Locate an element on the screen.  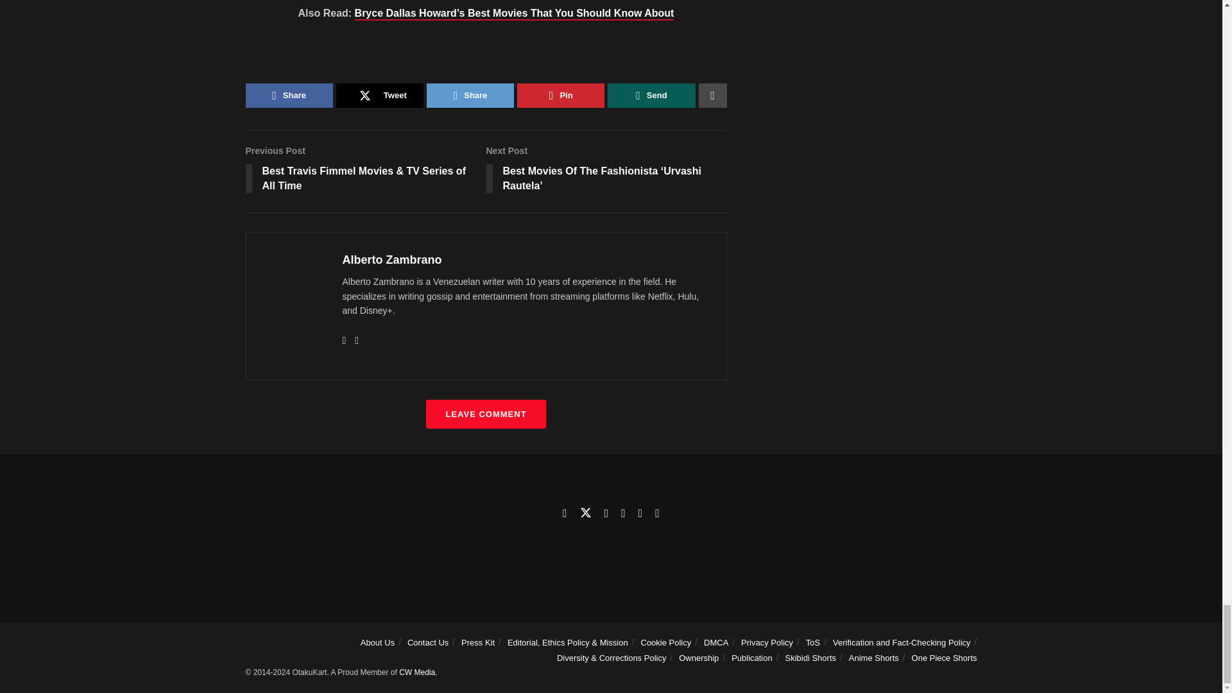
Pin is located at coordinates (561, 95).